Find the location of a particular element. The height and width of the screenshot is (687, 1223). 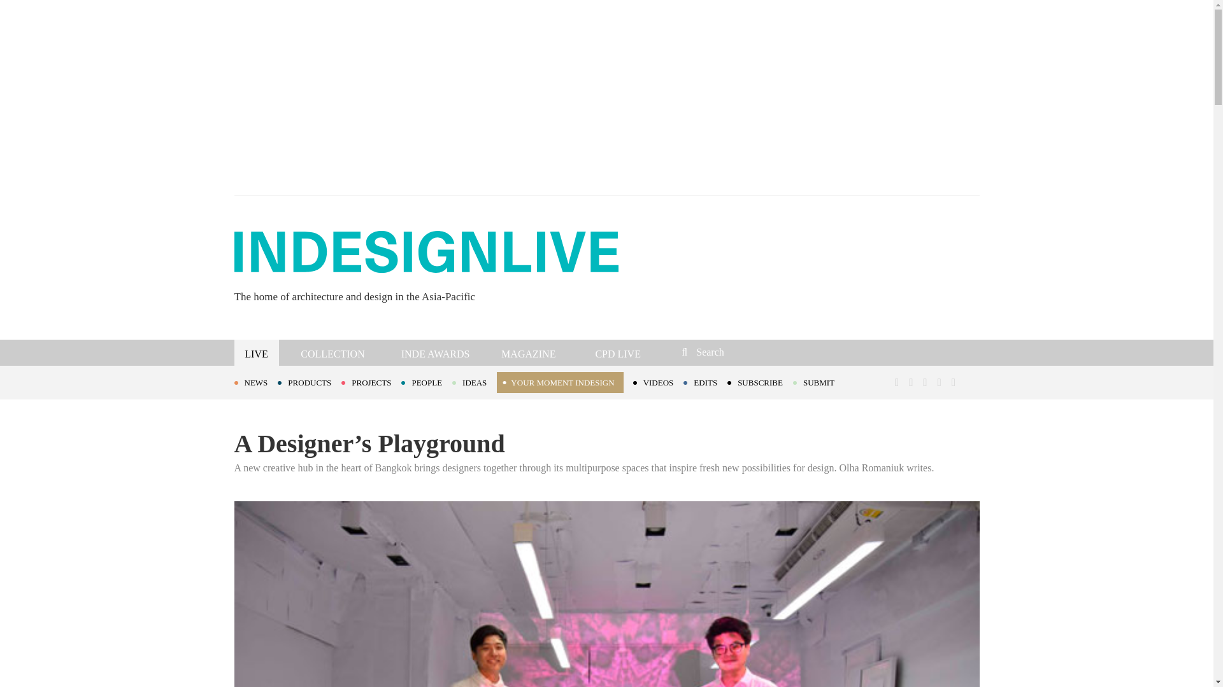

SUBSCRIBE is located at coordinates (760, 382).